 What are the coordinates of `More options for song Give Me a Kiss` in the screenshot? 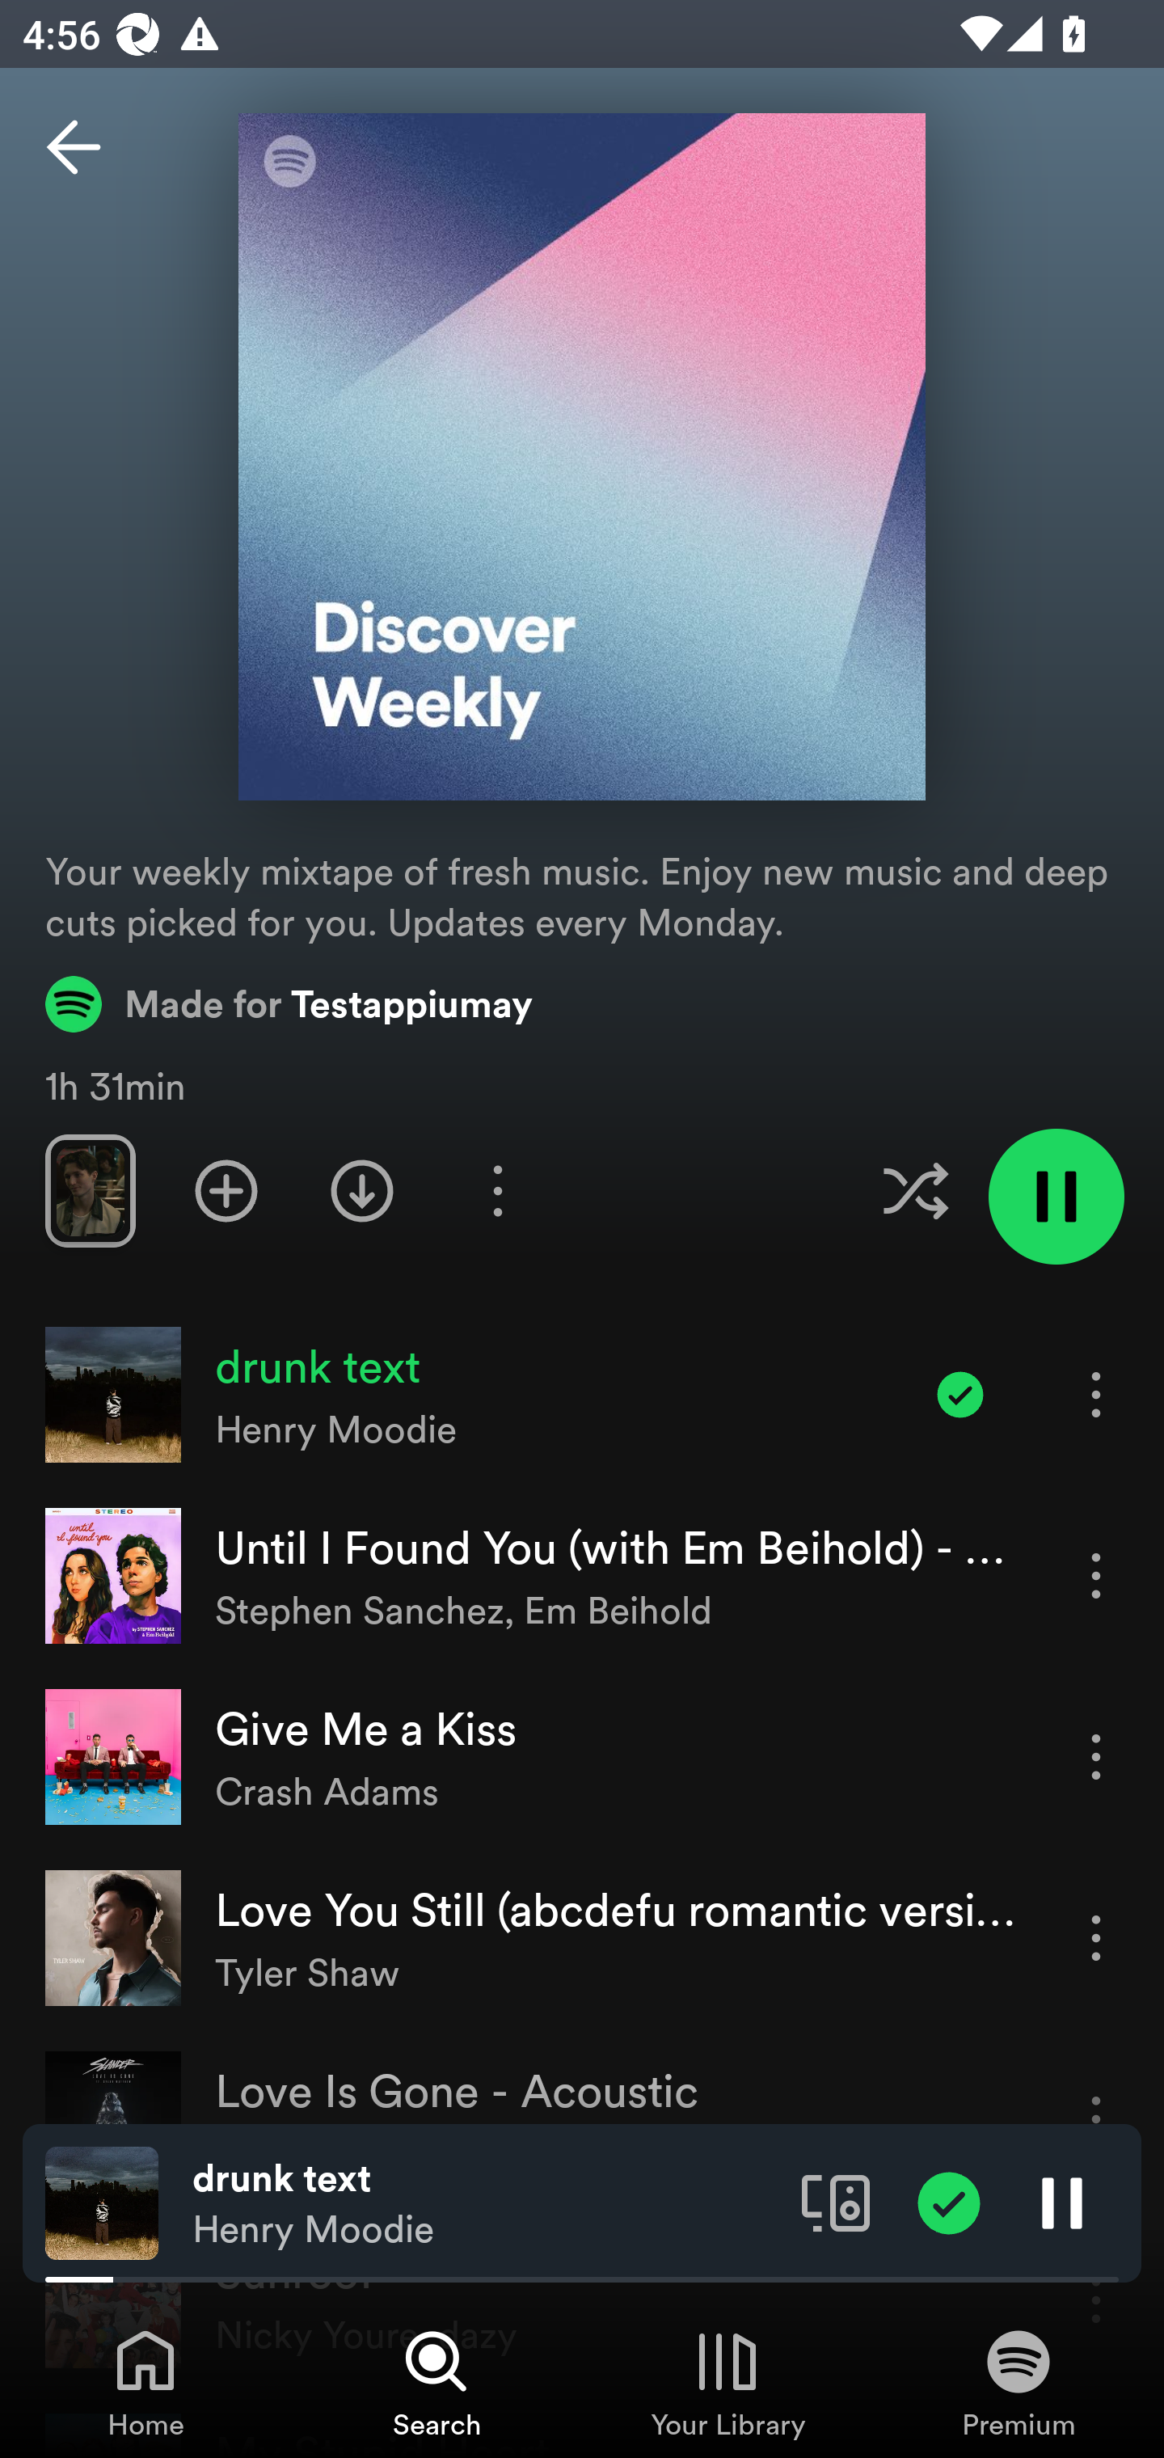 It's located at (1096, 1756).